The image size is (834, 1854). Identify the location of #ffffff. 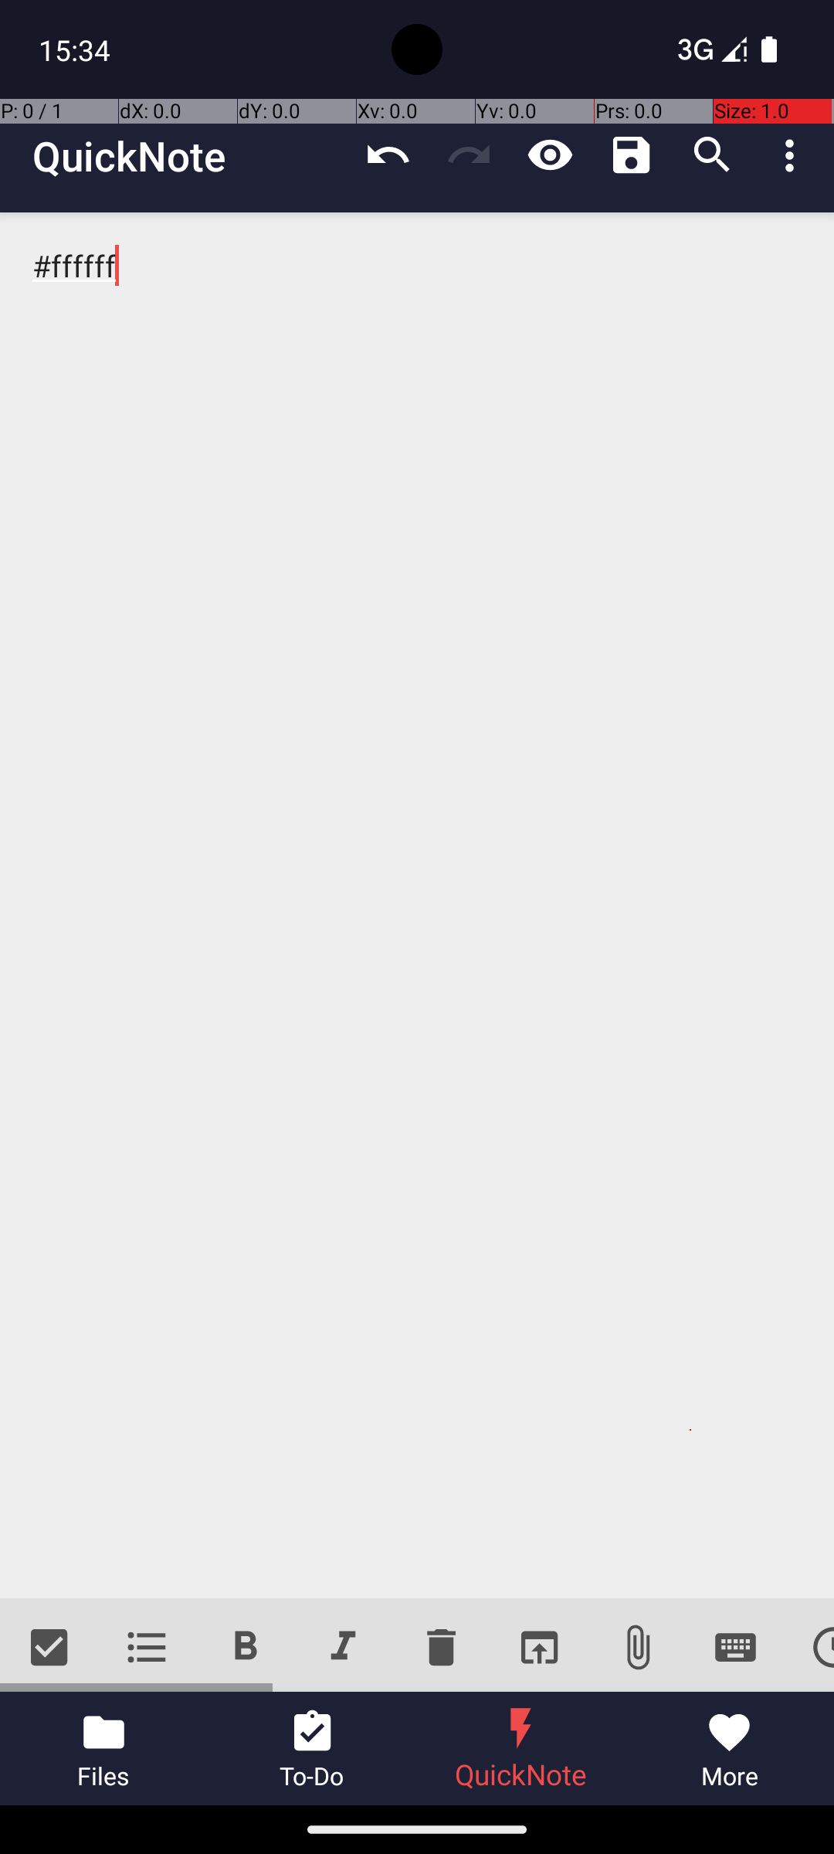
(417, 905).